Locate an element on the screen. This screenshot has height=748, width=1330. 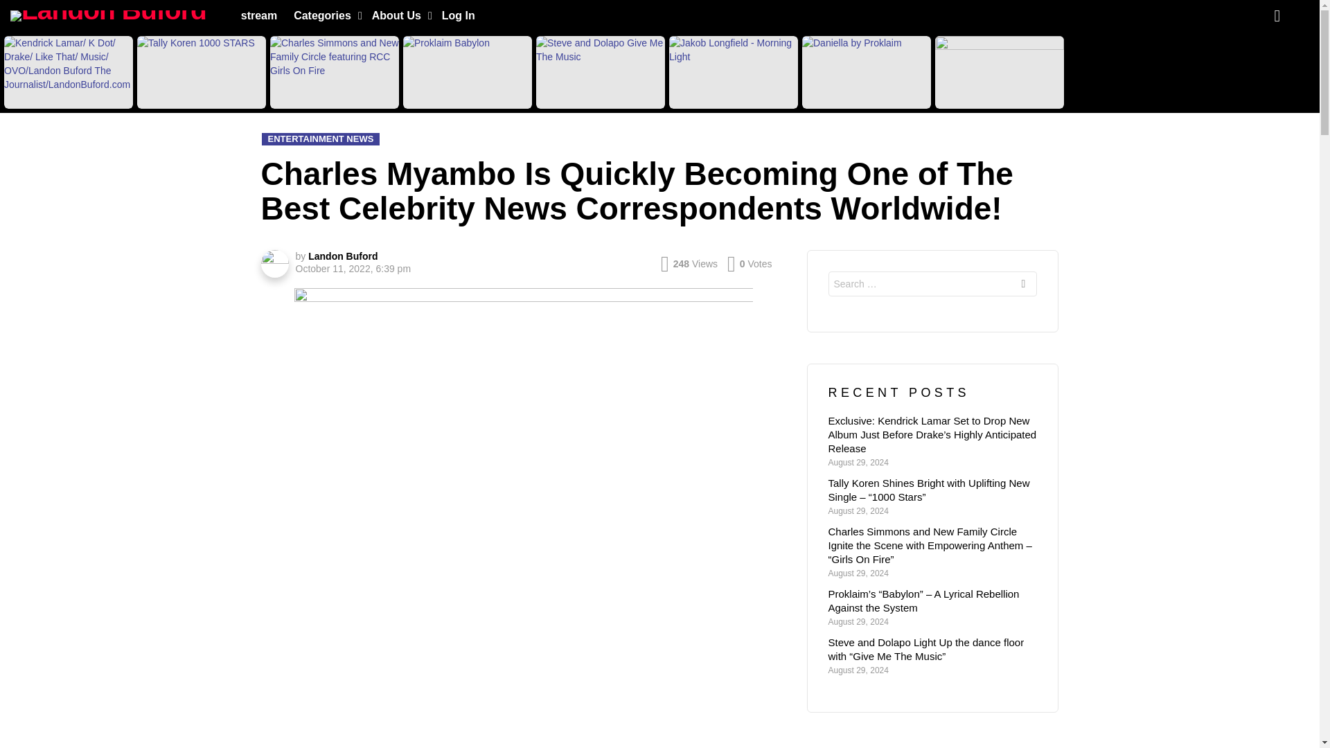
Log In is located at coordinates (458, 15).